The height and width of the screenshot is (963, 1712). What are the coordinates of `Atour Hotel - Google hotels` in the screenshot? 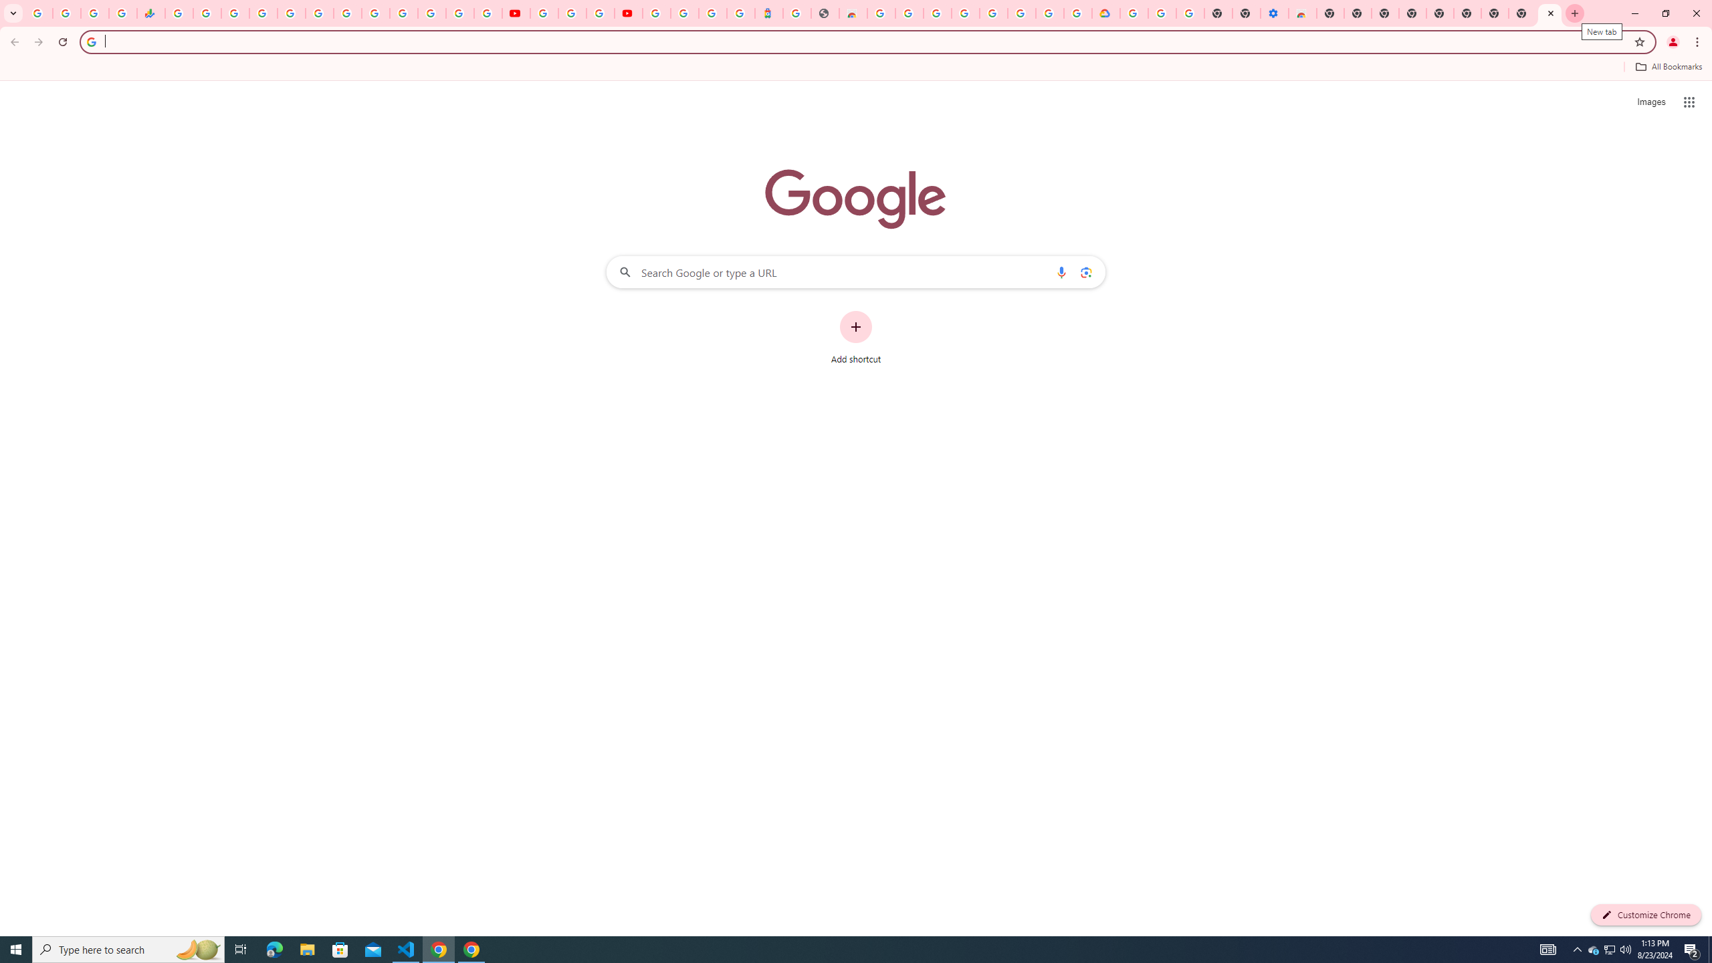 It's located at (769, 13).